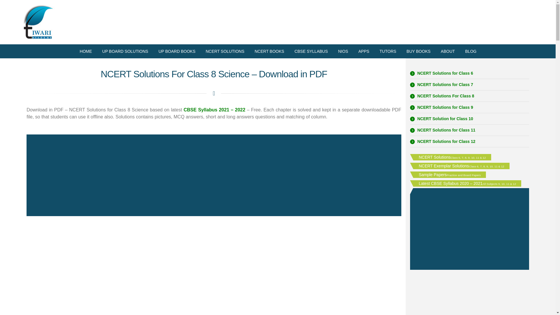 The height and width of the screenshot is (315, 560). What do you see at coordinates (363, 51) in the screenshot?
I see `APPS` at bounding box center [363, 51].